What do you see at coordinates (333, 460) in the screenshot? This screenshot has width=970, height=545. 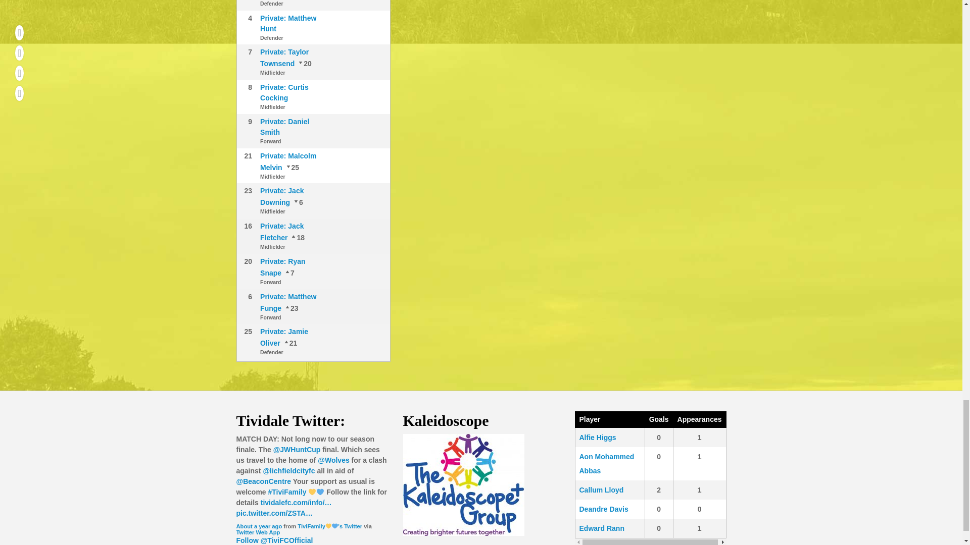 I see `Wolves` at bounding box center [333, 460].